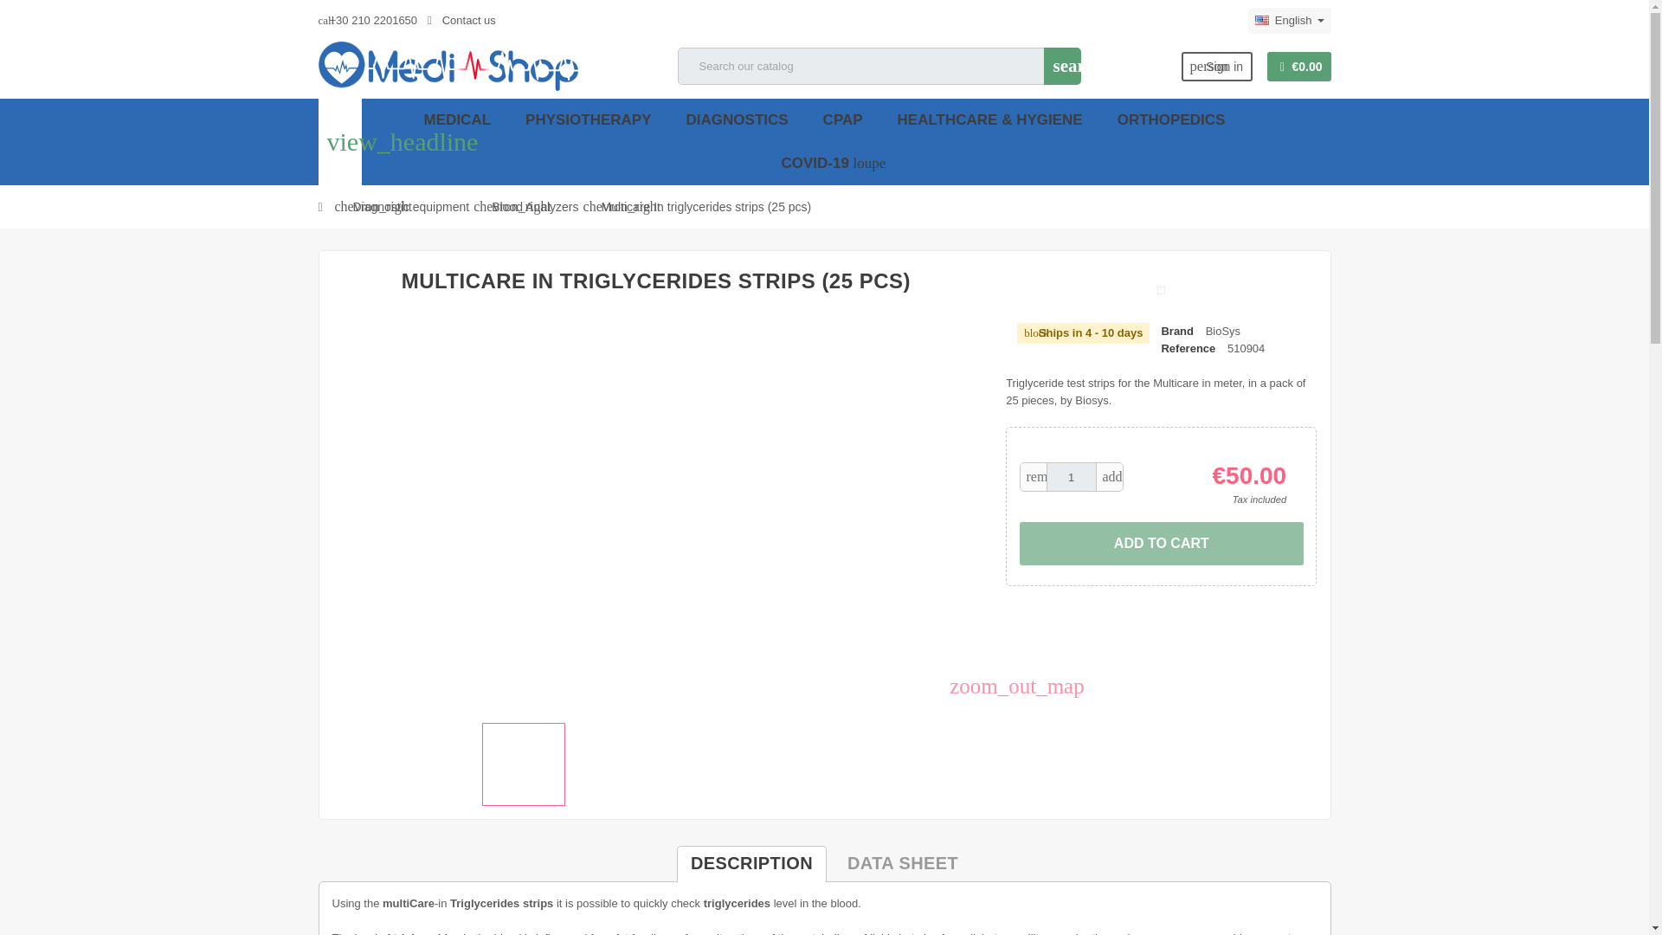 The height and width of the screenshot is (935, 1662). What do you see at coordinates (1110, 476) in the screenshot?
I see `add` at bounding box center [1110, 476].